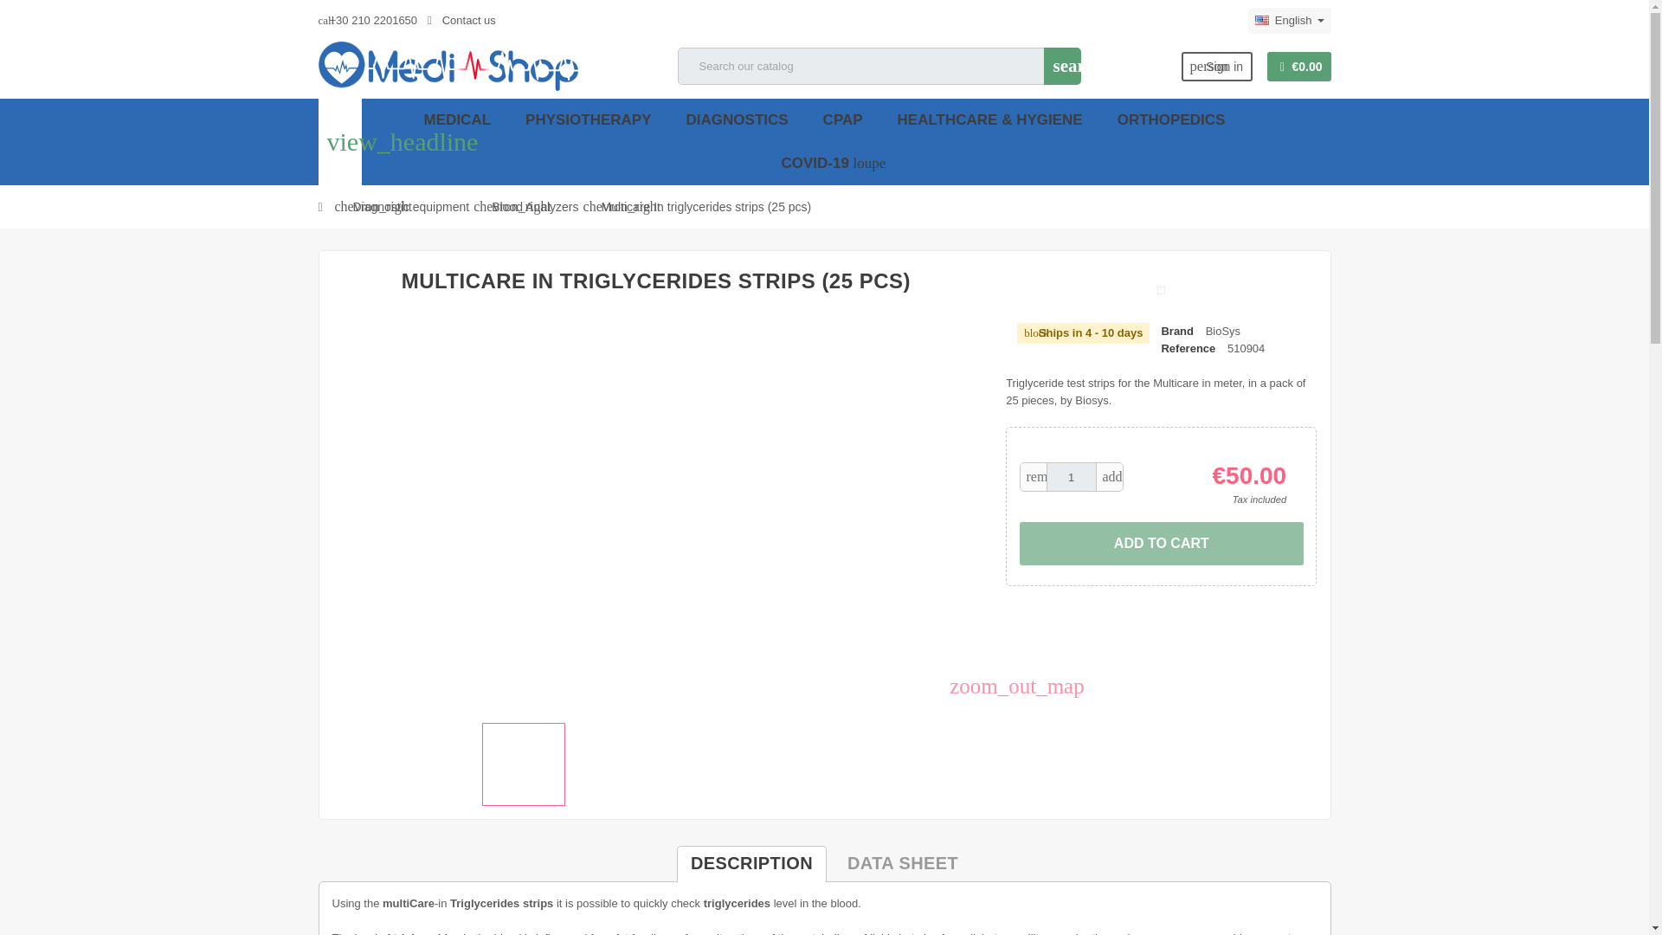 The height and width of the screenshot is (935, 1662). What do you see at coordinates (1110, 476) in the screenshot?
I see `add` at bounding box center [1110, 476].